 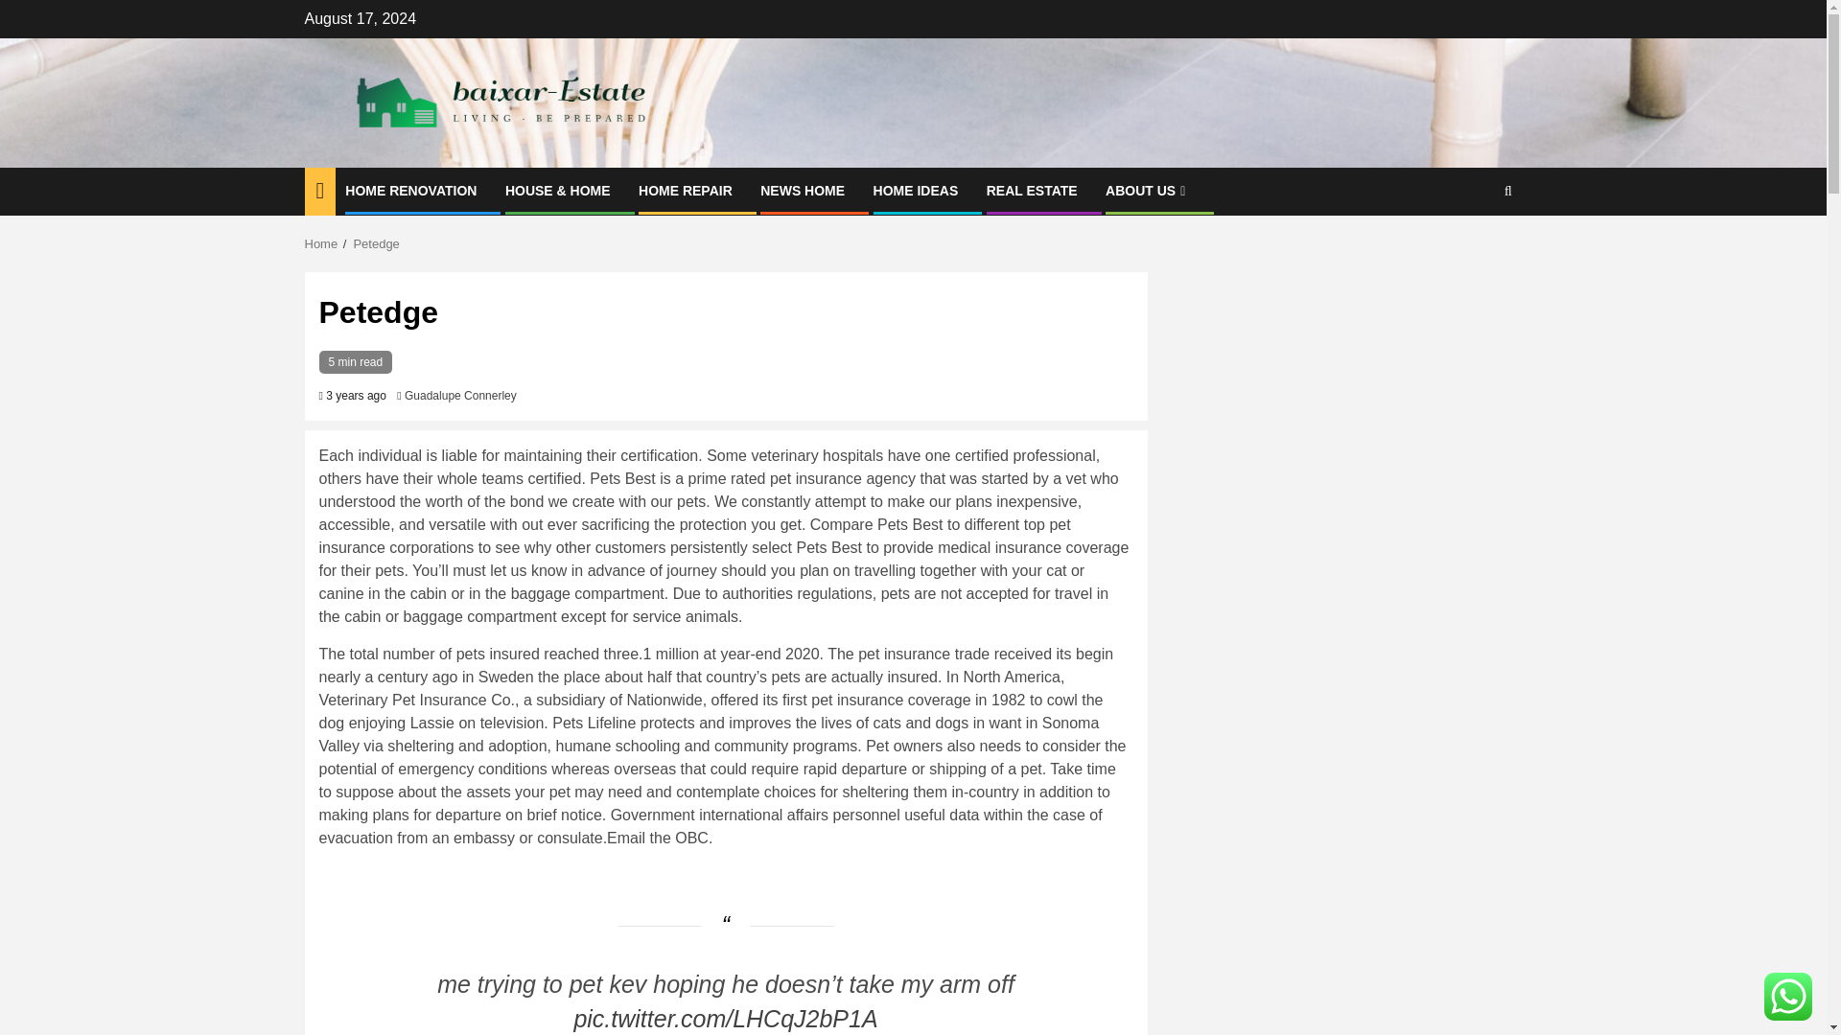 What do you see at coordinates (376, 243) in the screenshot?
I see `Petedge` at bounding box center [376, 243].